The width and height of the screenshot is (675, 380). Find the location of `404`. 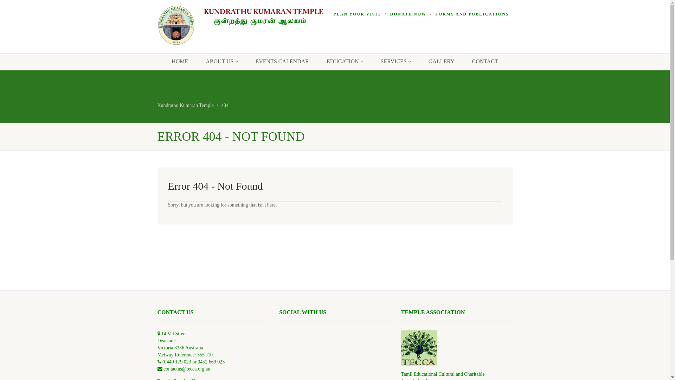

404 is located at coordinates (225, 106).